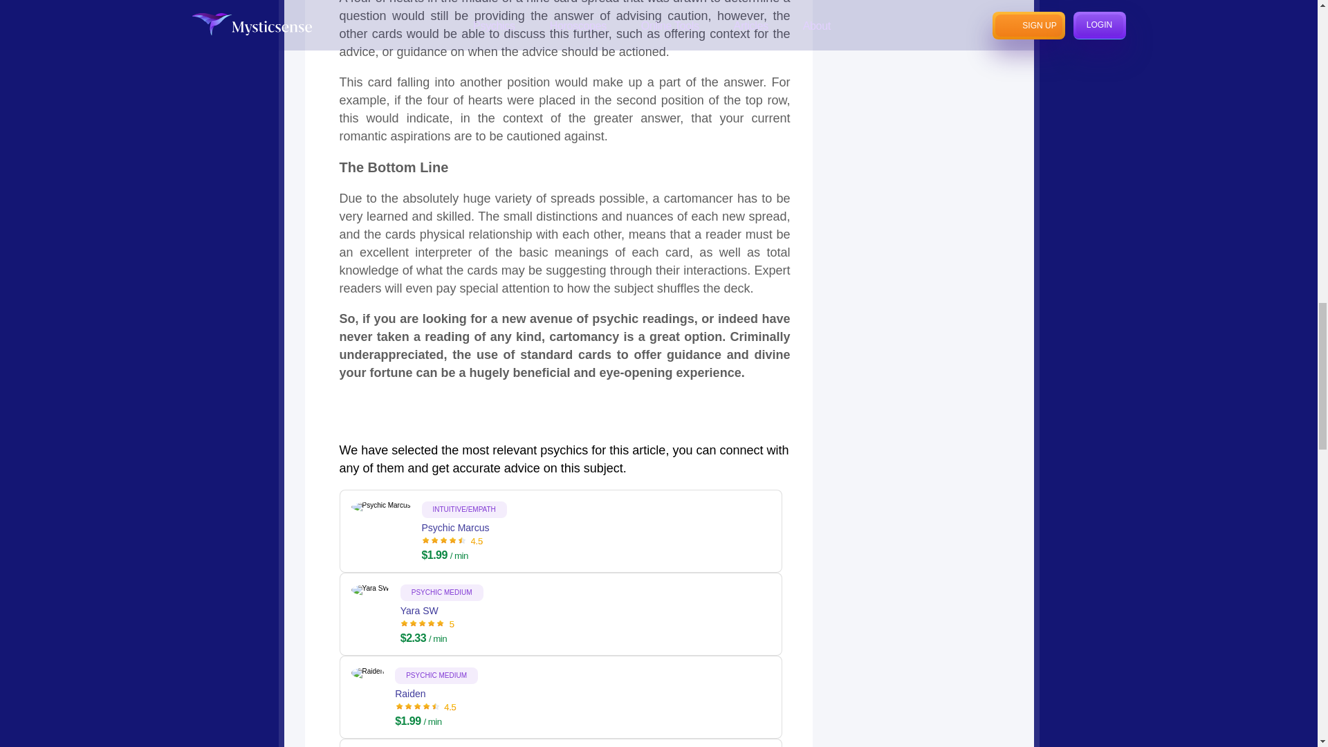 The image size is (1328, 747). Describe the element at coordinates (436, 702) in the screenshot. I see `Raiden` at that location.